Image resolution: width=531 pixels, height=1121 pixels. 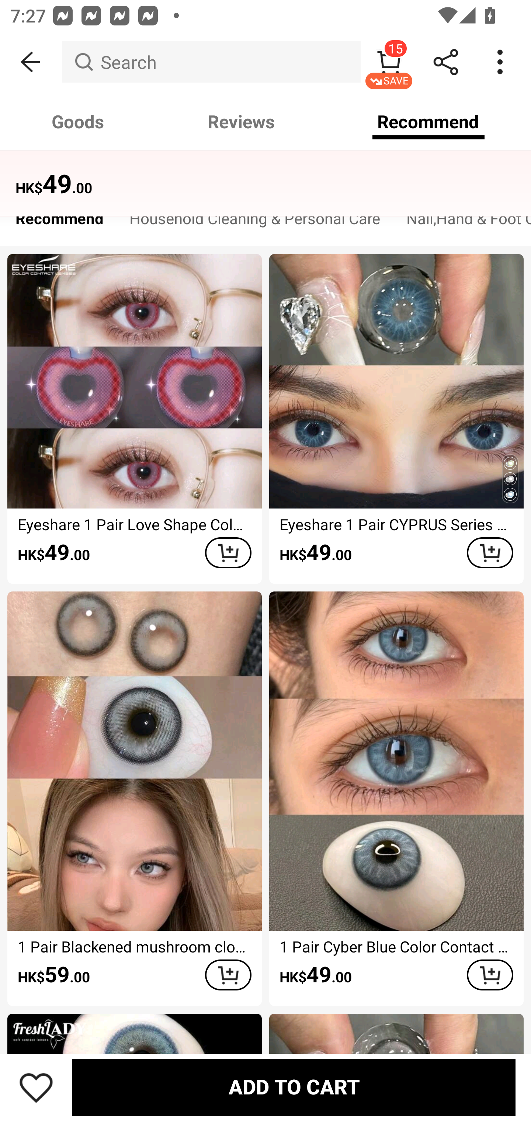 I want to click on Reviews, so click(x=241, y=122).